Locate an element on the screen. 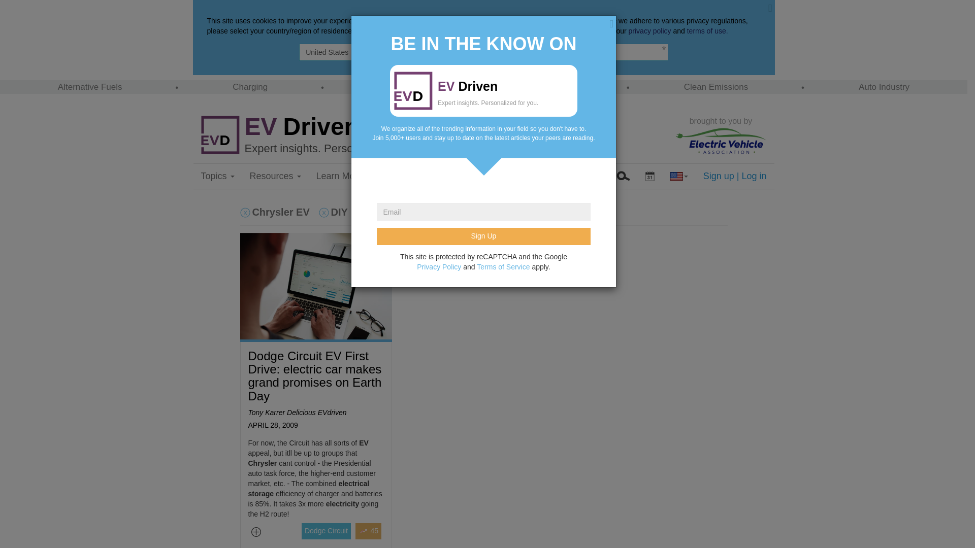  Sign Up is located at coordinates (483, 236).